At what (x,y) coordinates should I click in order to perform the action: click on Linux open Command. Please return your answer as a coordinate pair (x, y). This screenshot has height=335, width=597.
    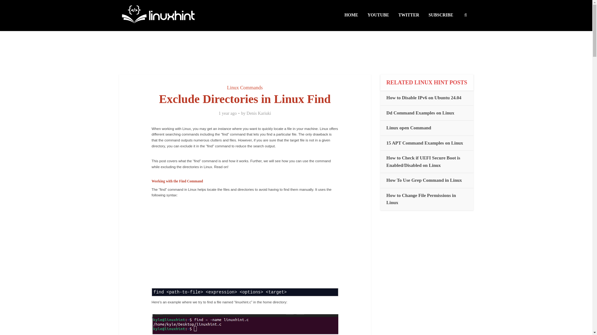
    Looking at the image, I should click on (409, 128).